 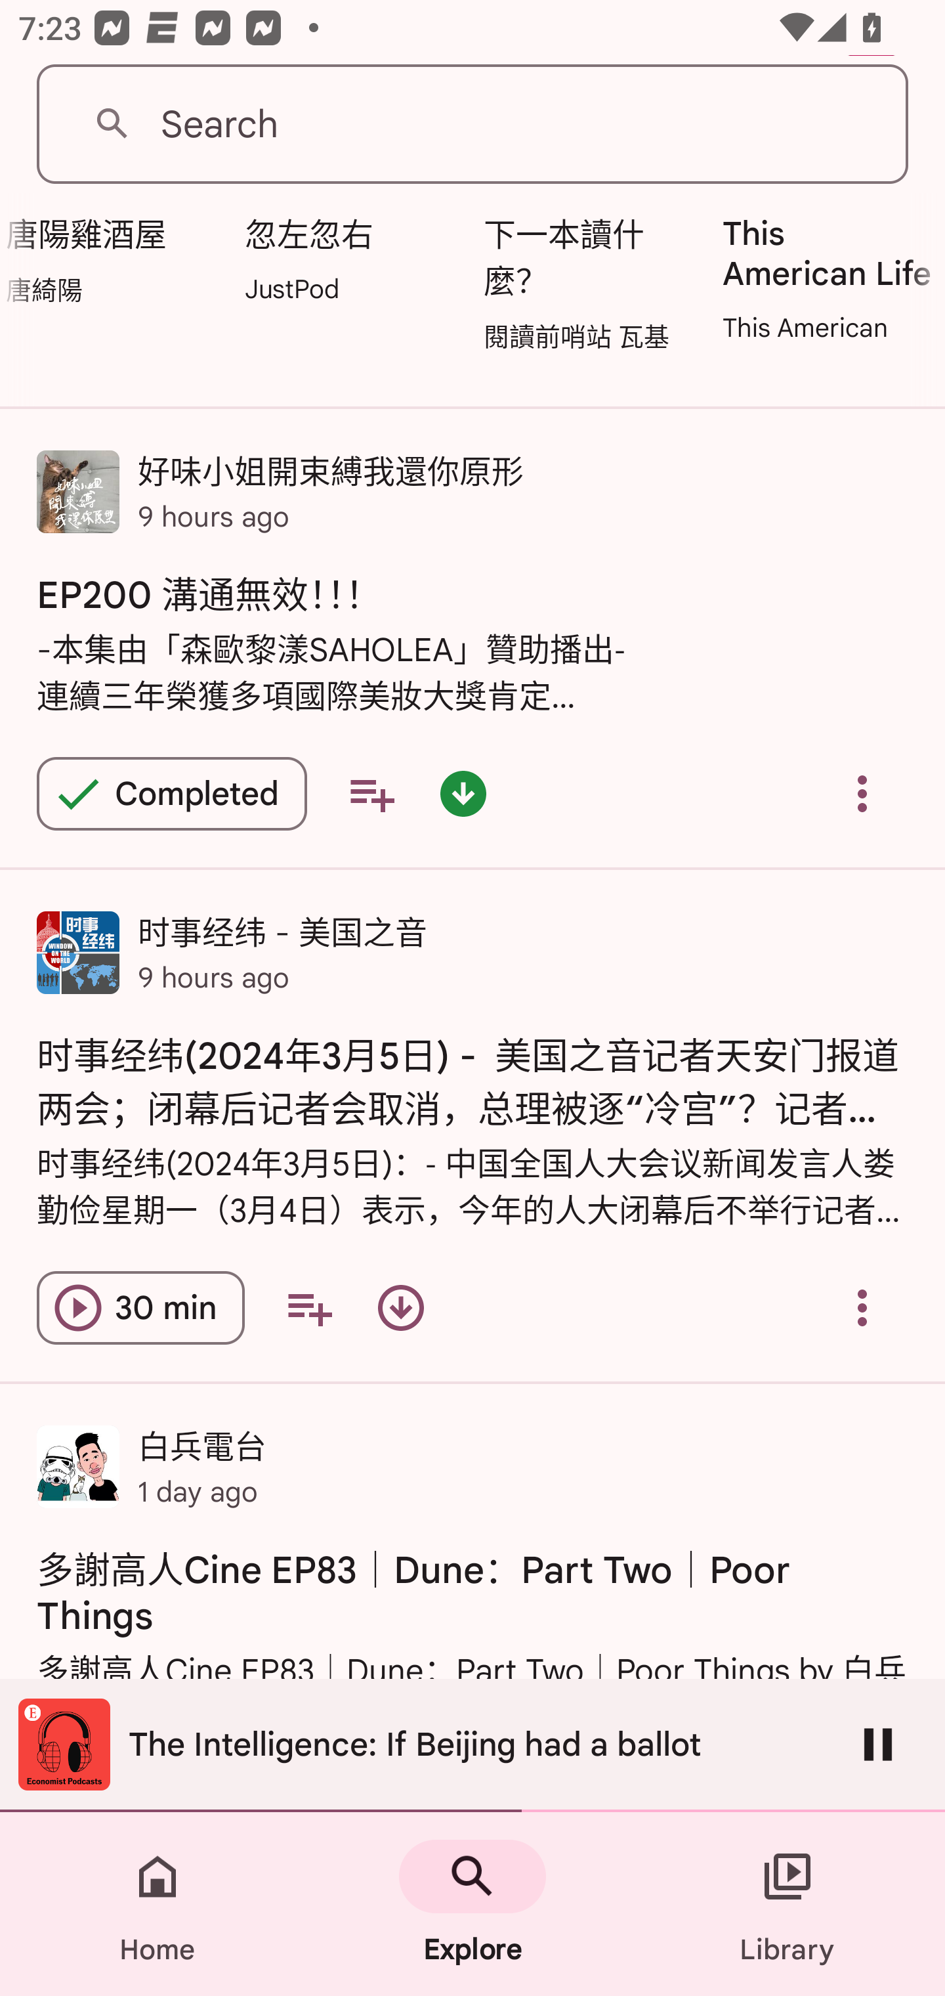 What do you see at coordinates (862, 793) in the screenshot?
I see `Overflow menu` at bounding box center [862, 793].